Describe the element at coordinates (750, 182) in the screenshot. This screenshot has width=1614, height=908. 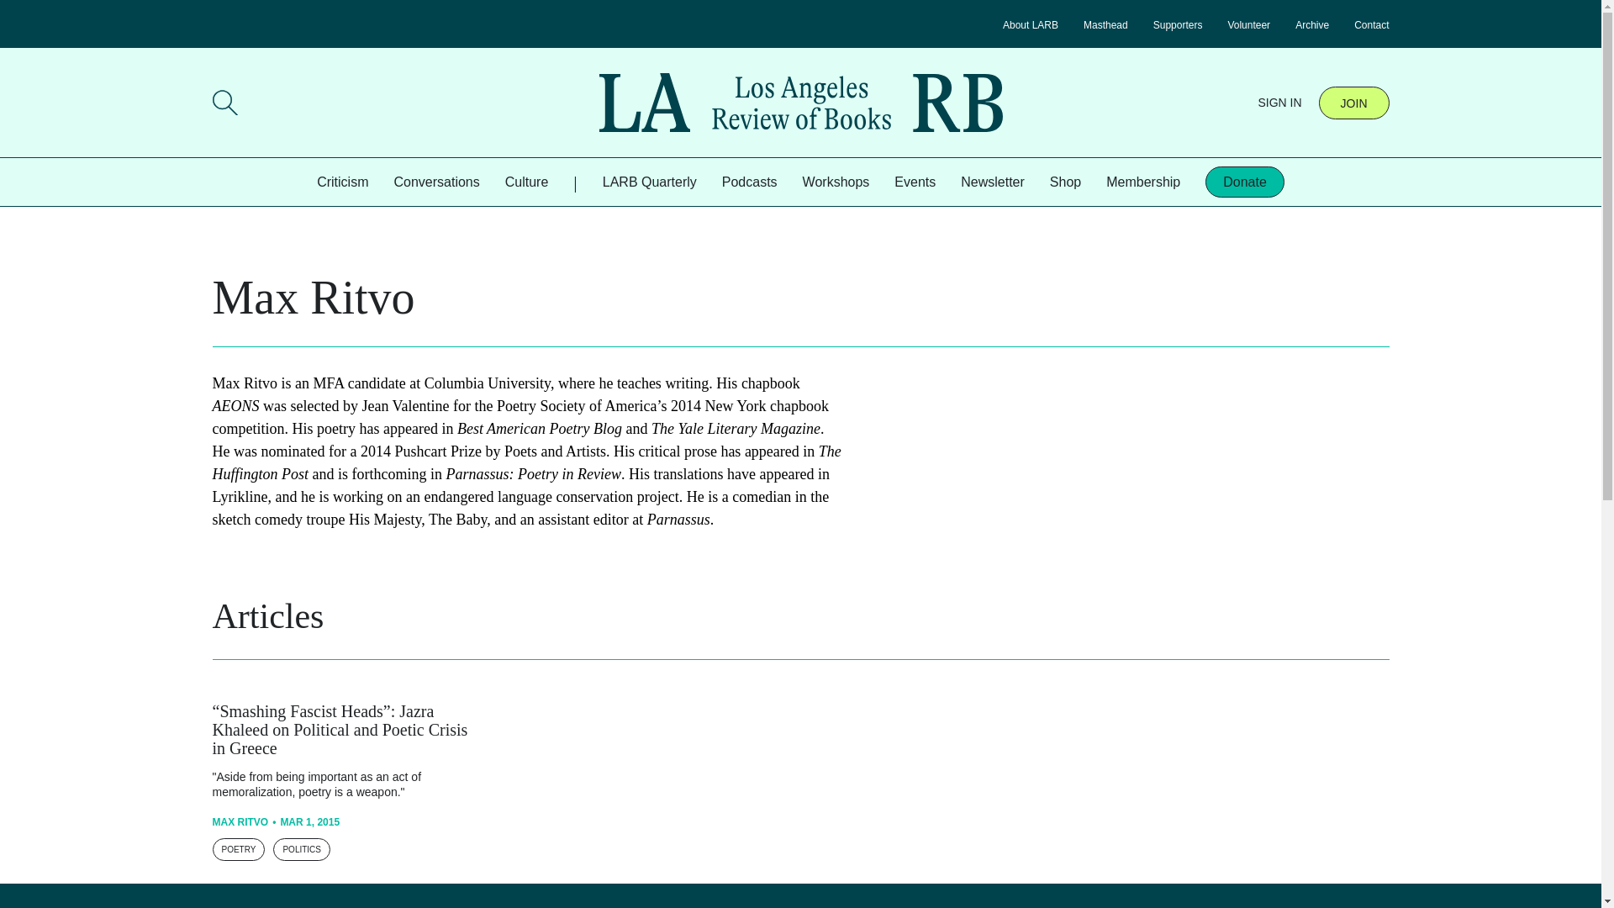
I see `Podcasts` at that location.